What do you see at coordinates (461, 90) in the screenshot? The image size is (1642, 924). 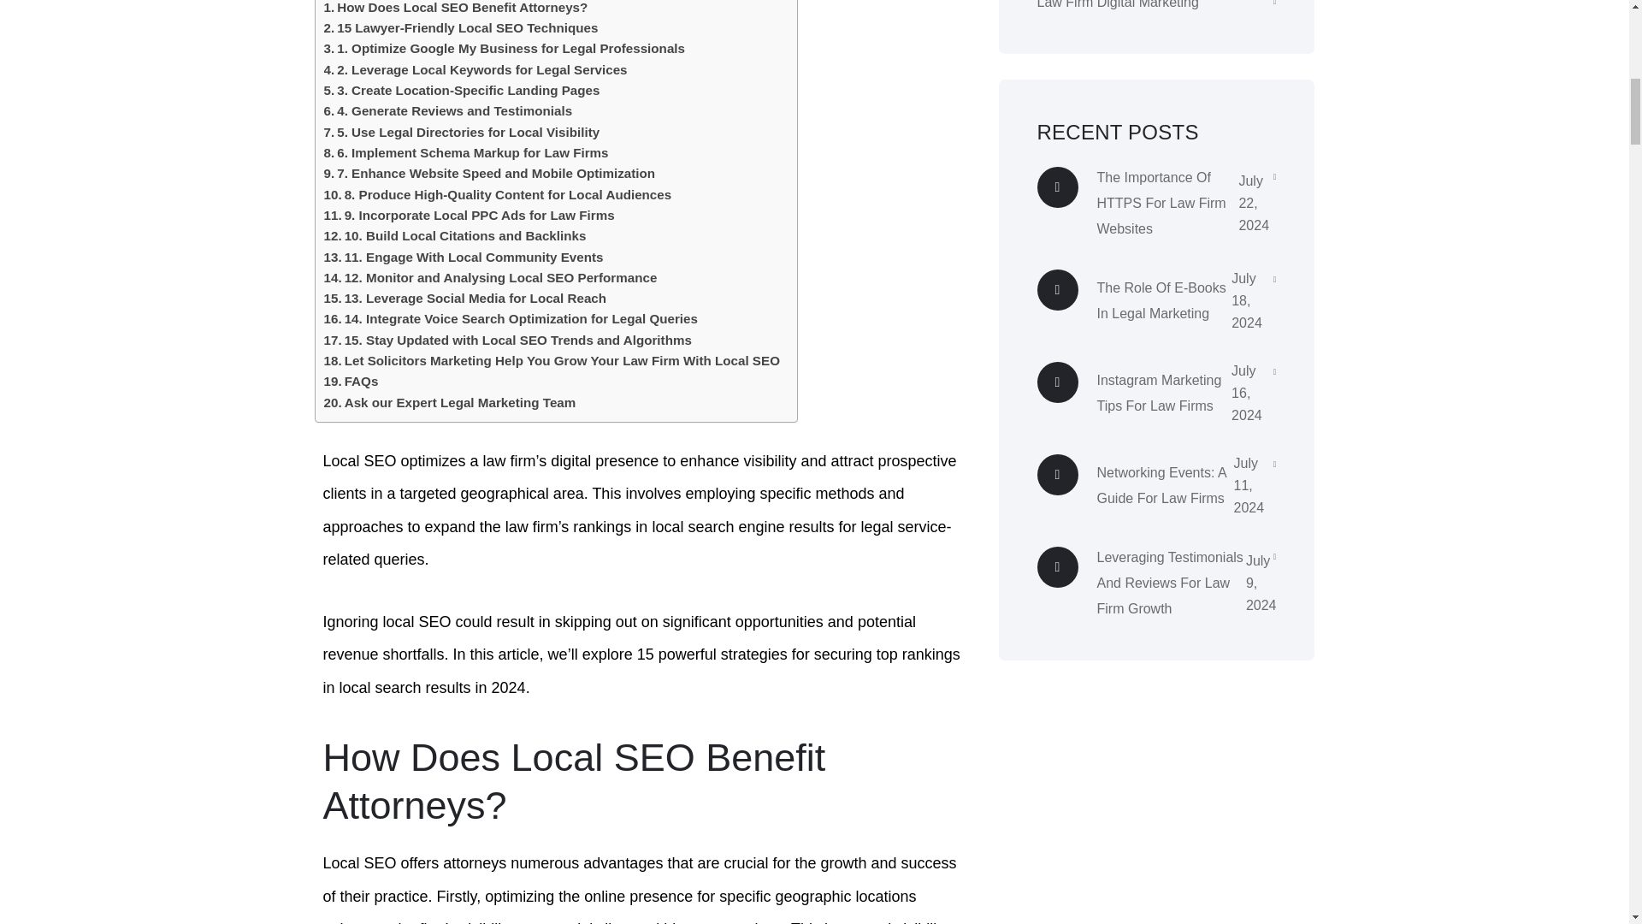 I see `3. Create Location-Specific Landing Pages` at bounding box center [461, 90].